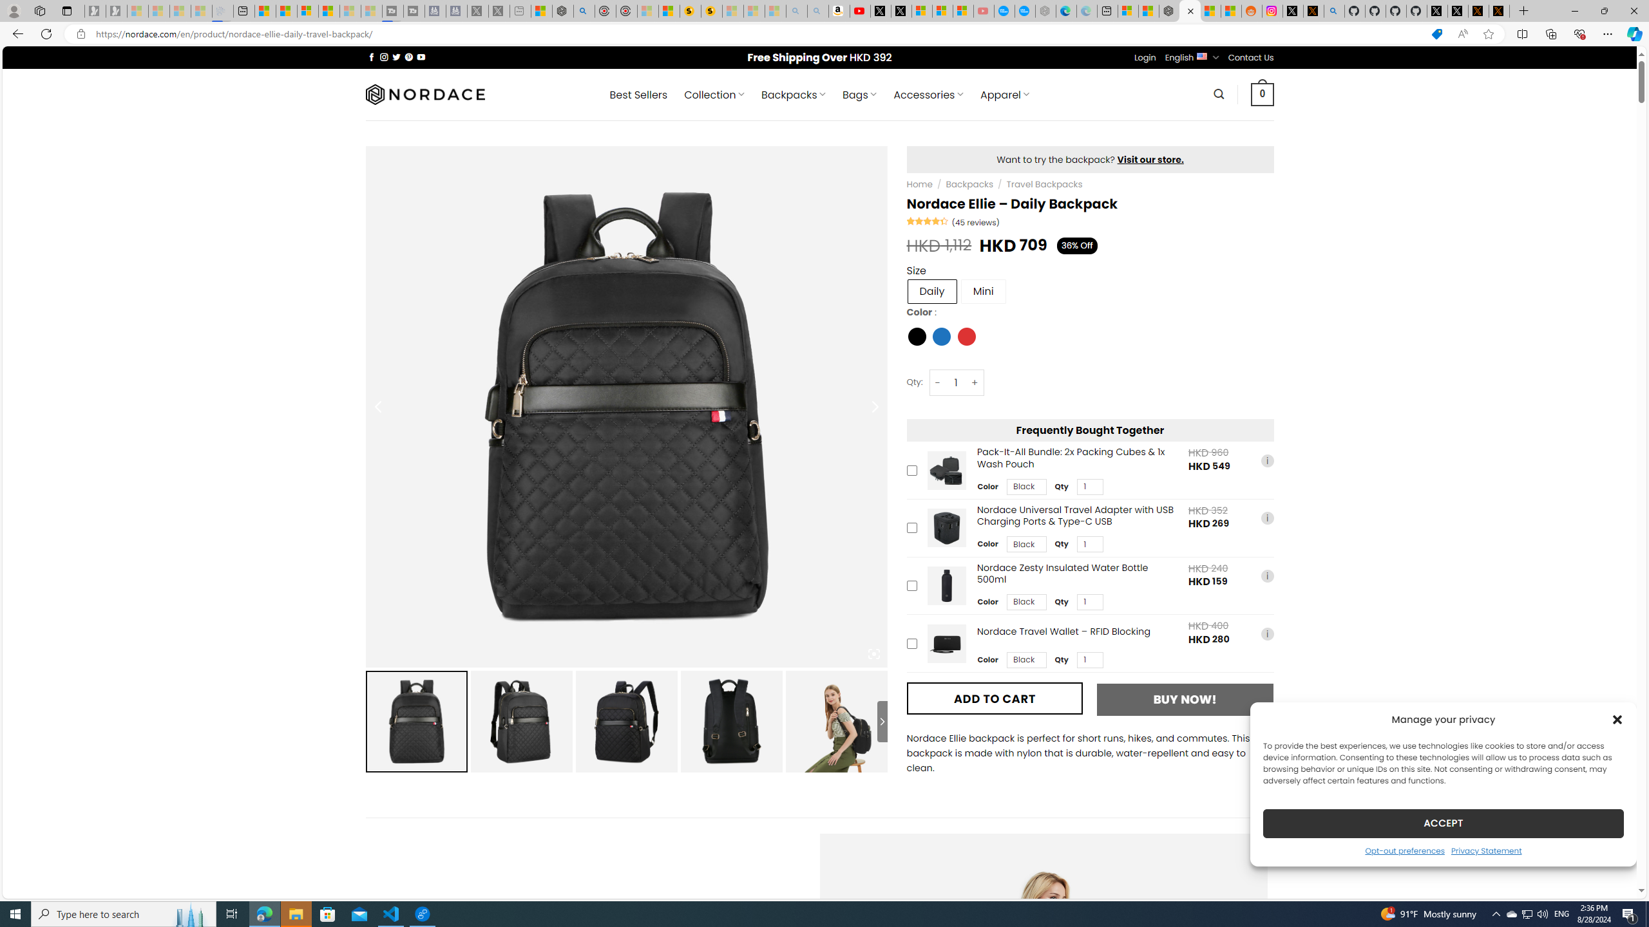 This screenshot has width=1649, height=927. What do you see at coordinates (946, 470) in the screenshot?
I see `Pack-It-All Bundle: 2x Packing Cubes & 1x Wash Pouch` at bounding box center [946, 470].